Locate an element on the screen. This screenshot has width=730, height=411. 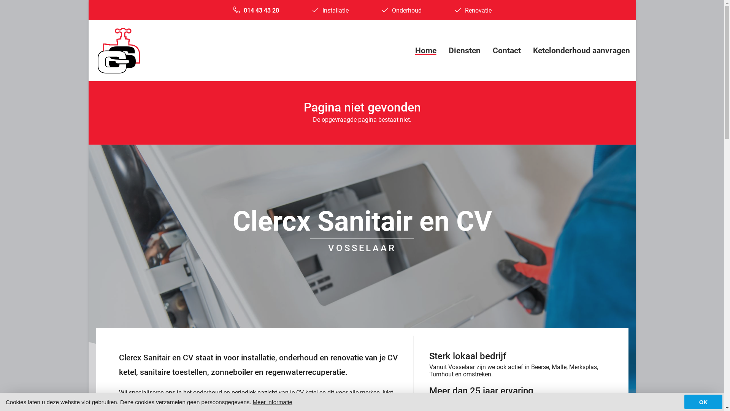
014 43 43 20 is located at coordinates (261, 11).